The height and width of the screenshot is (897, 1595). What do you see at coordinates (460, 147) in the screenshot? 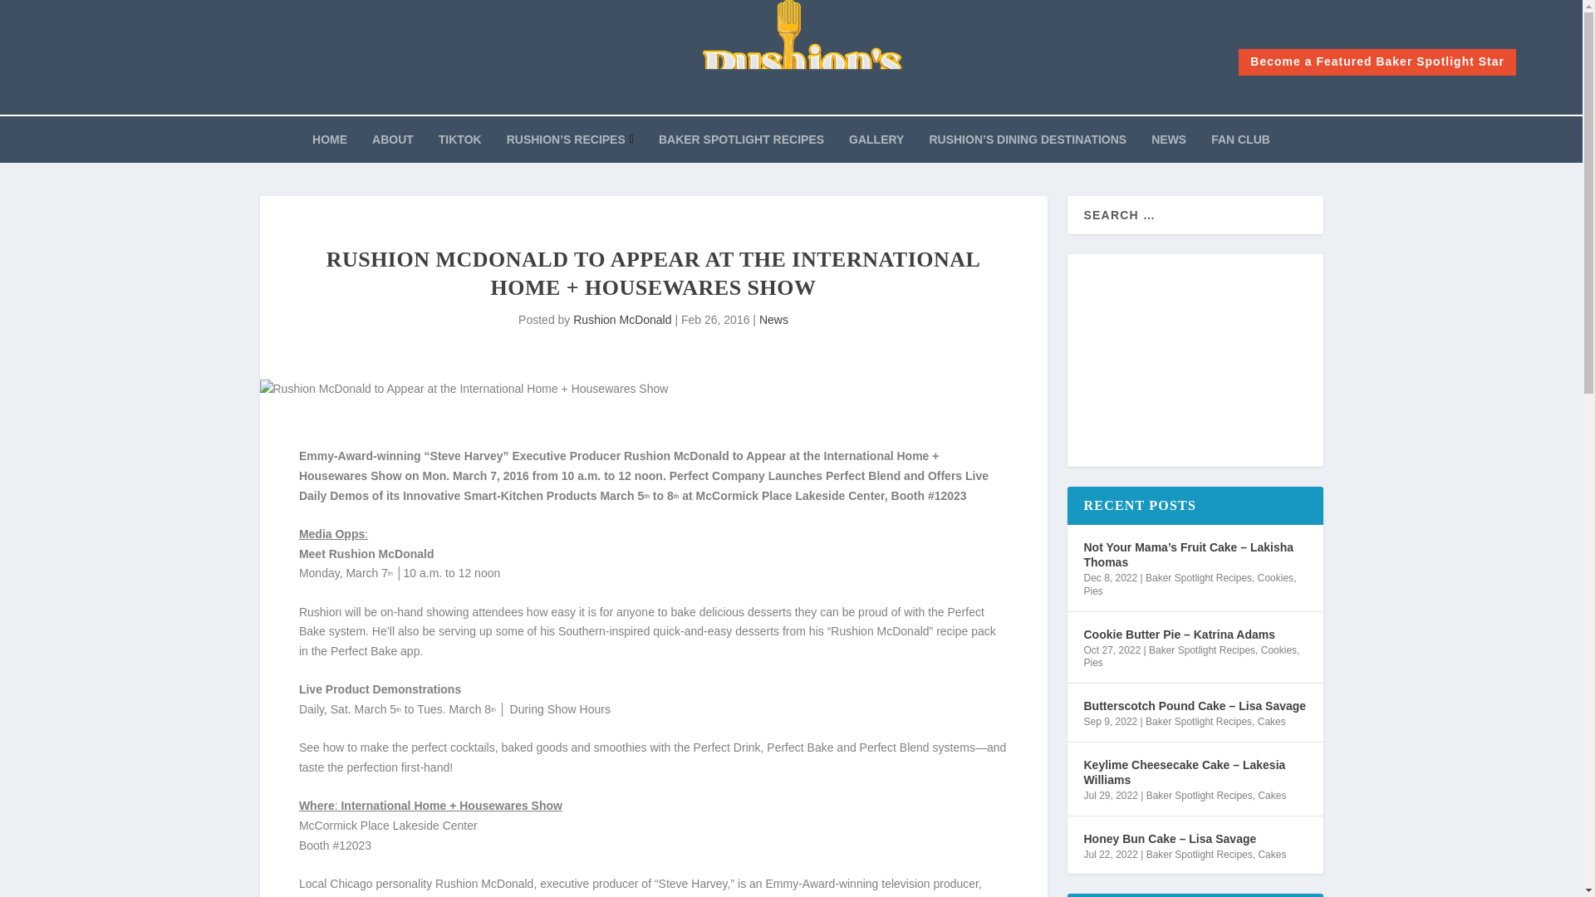
I see `TIKTOK` at bounding box center [460, 147].